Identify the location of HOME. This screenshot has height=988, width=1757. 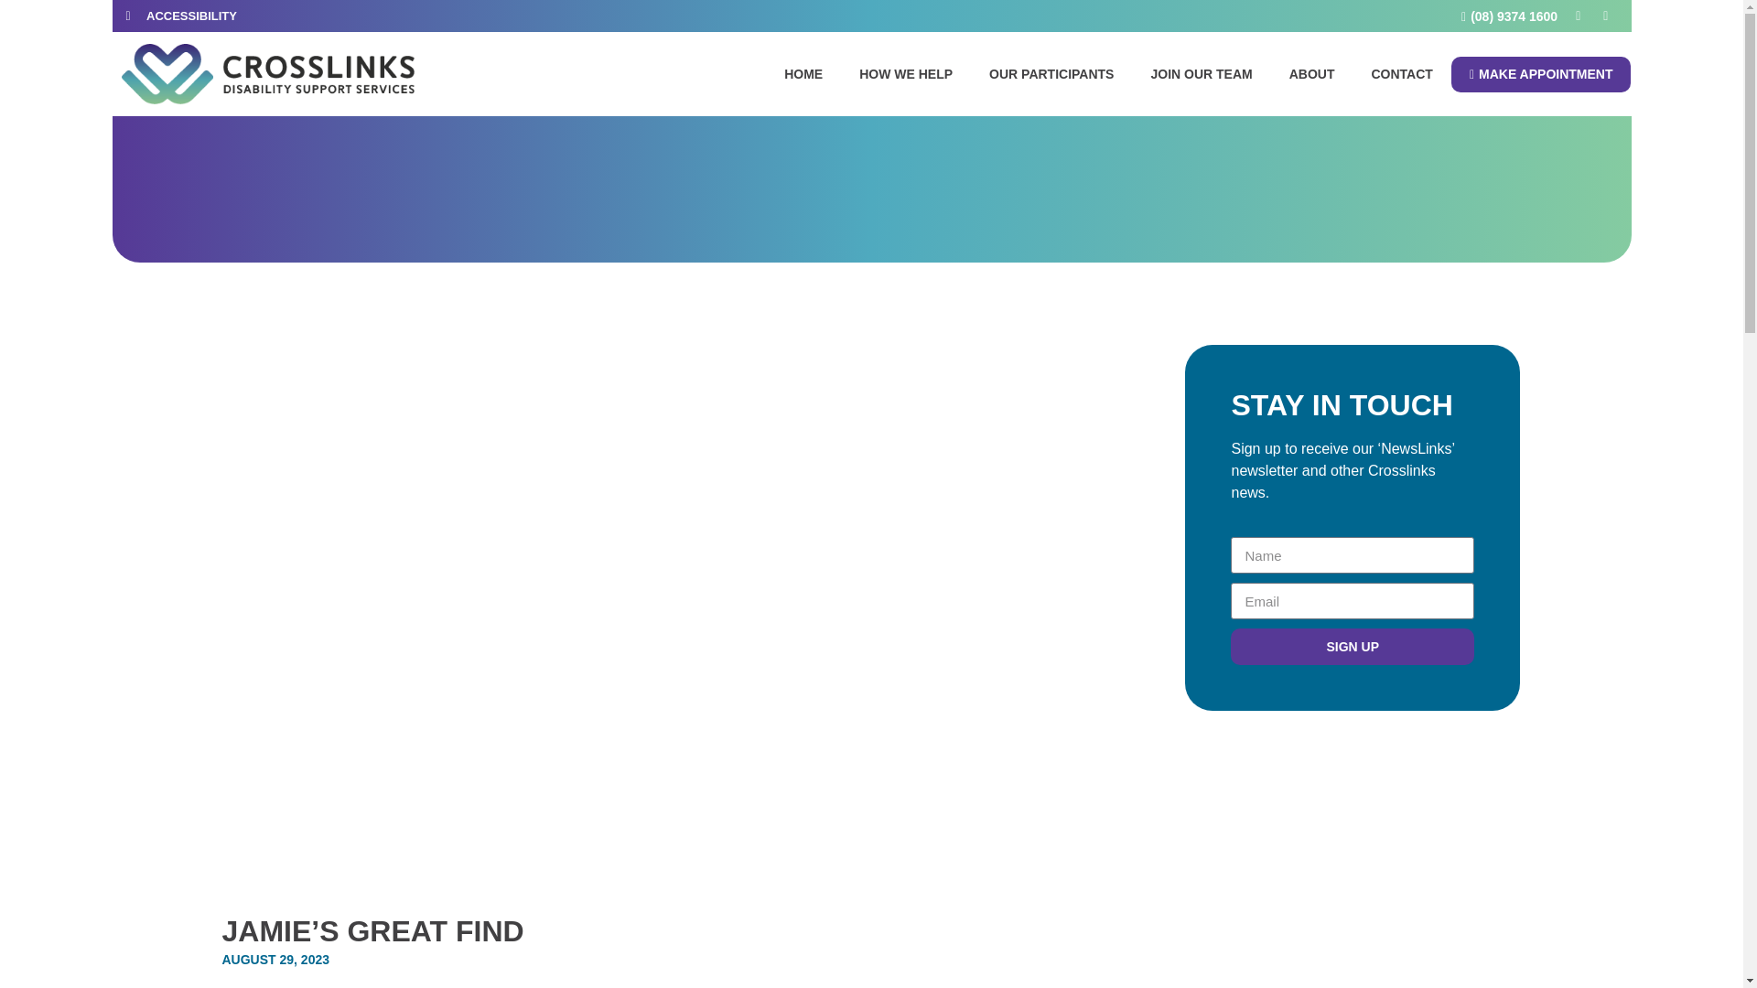
(803, 73).